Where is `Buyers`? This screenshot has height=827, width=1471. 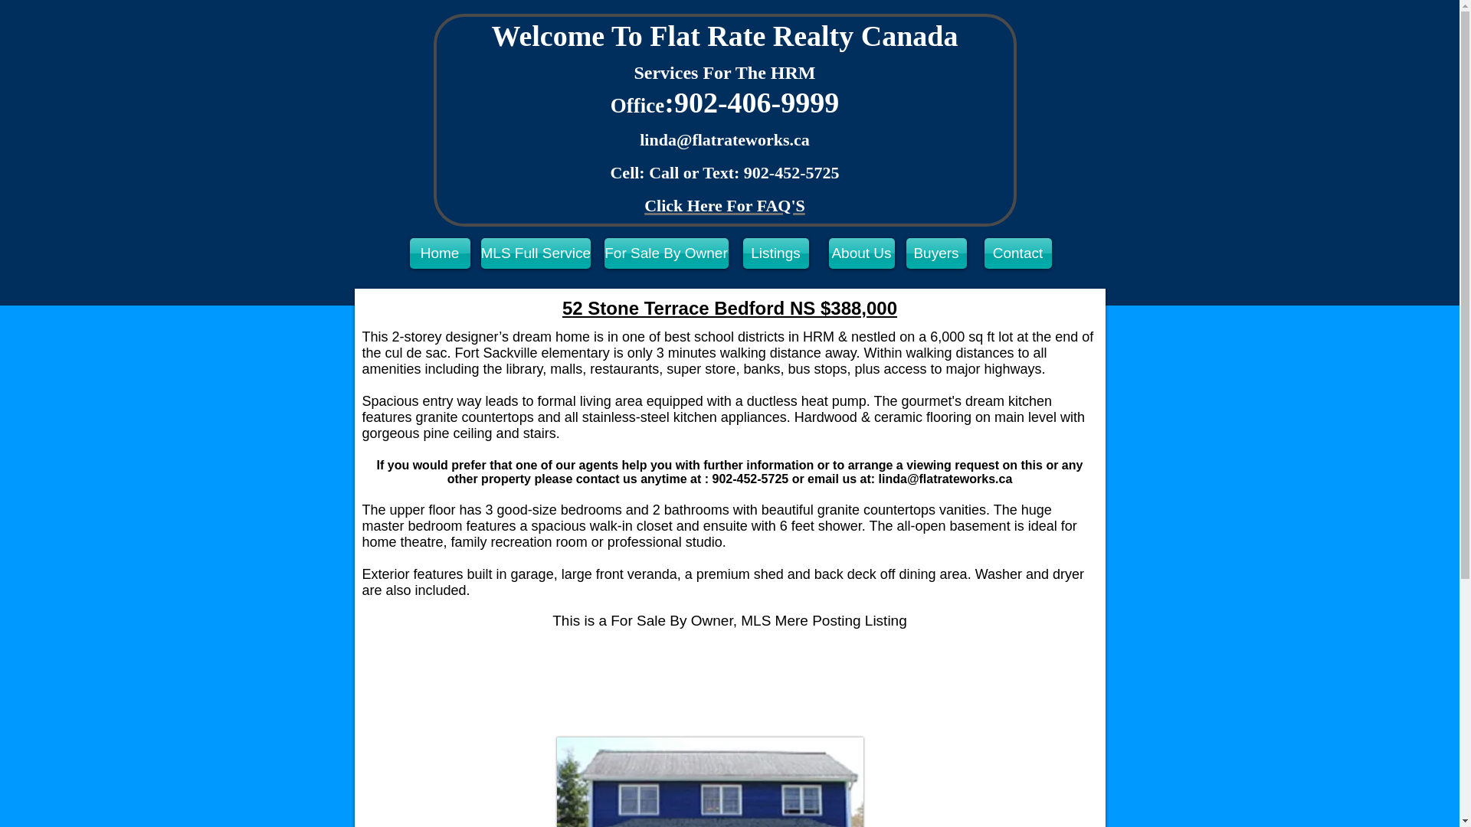
Buyers is located at coordinates (936, 253).